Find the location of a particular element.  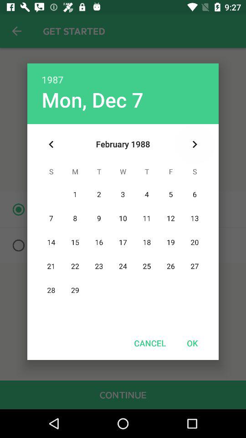

open the item next to ok item is located at coordinates (150, 343).